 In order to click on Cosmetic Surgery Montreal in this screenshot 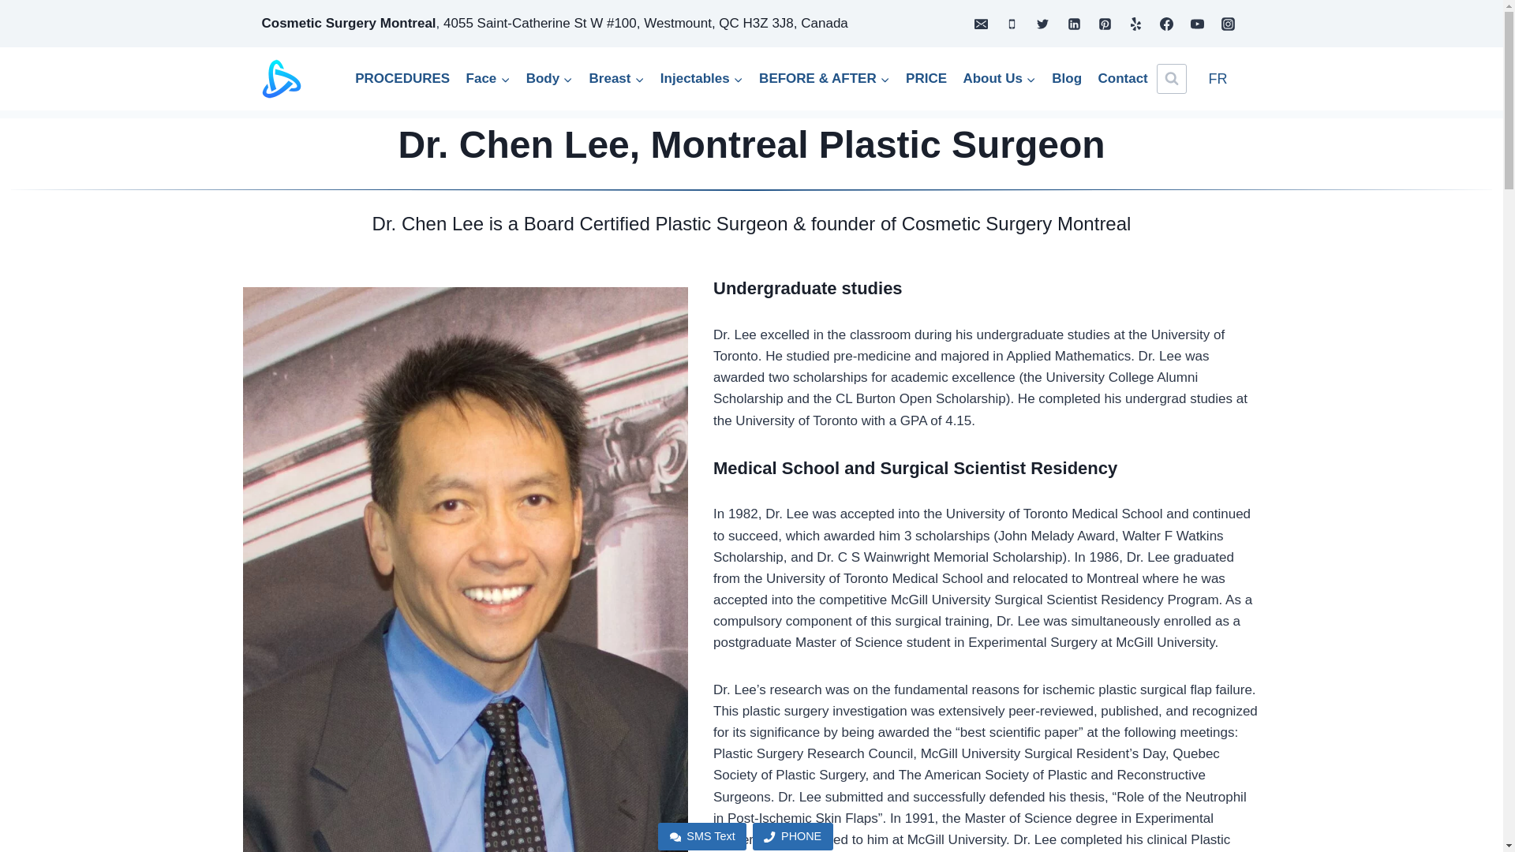, I will do `click(349, 23)`.